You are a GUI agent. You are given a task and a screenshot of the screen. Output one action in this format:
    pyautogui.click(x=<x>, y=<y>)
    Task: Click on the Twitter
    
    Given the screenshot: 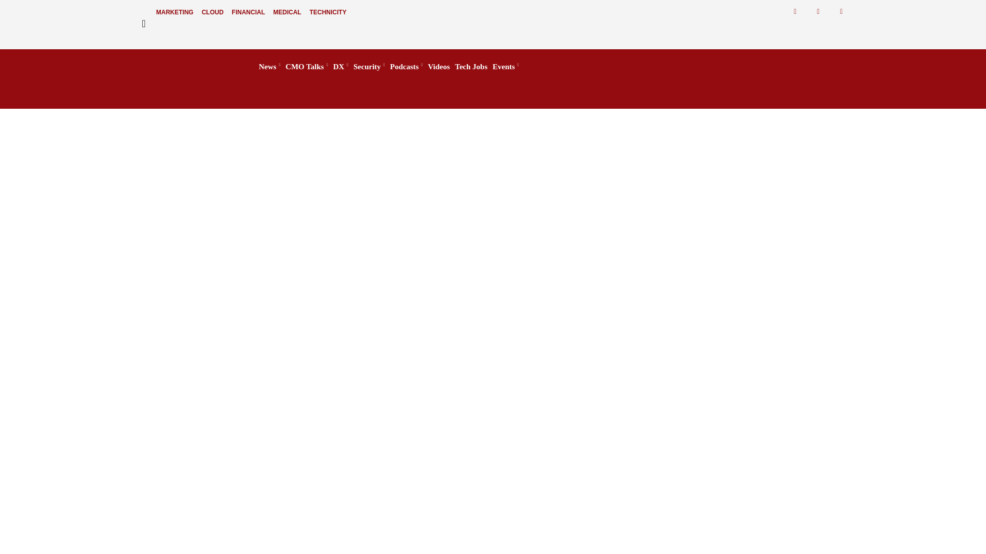 What is the action you would take?
    pyautogui.click(x=818, y=11)
    